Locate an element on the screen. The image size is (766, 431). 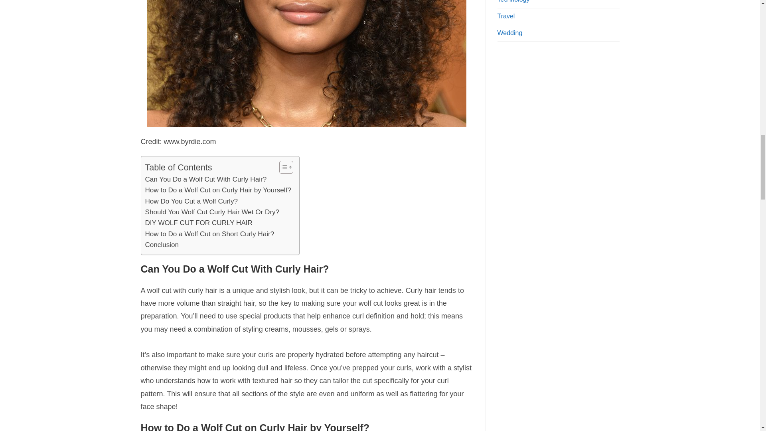
Conclusion  is located at coordinates (162, 245).